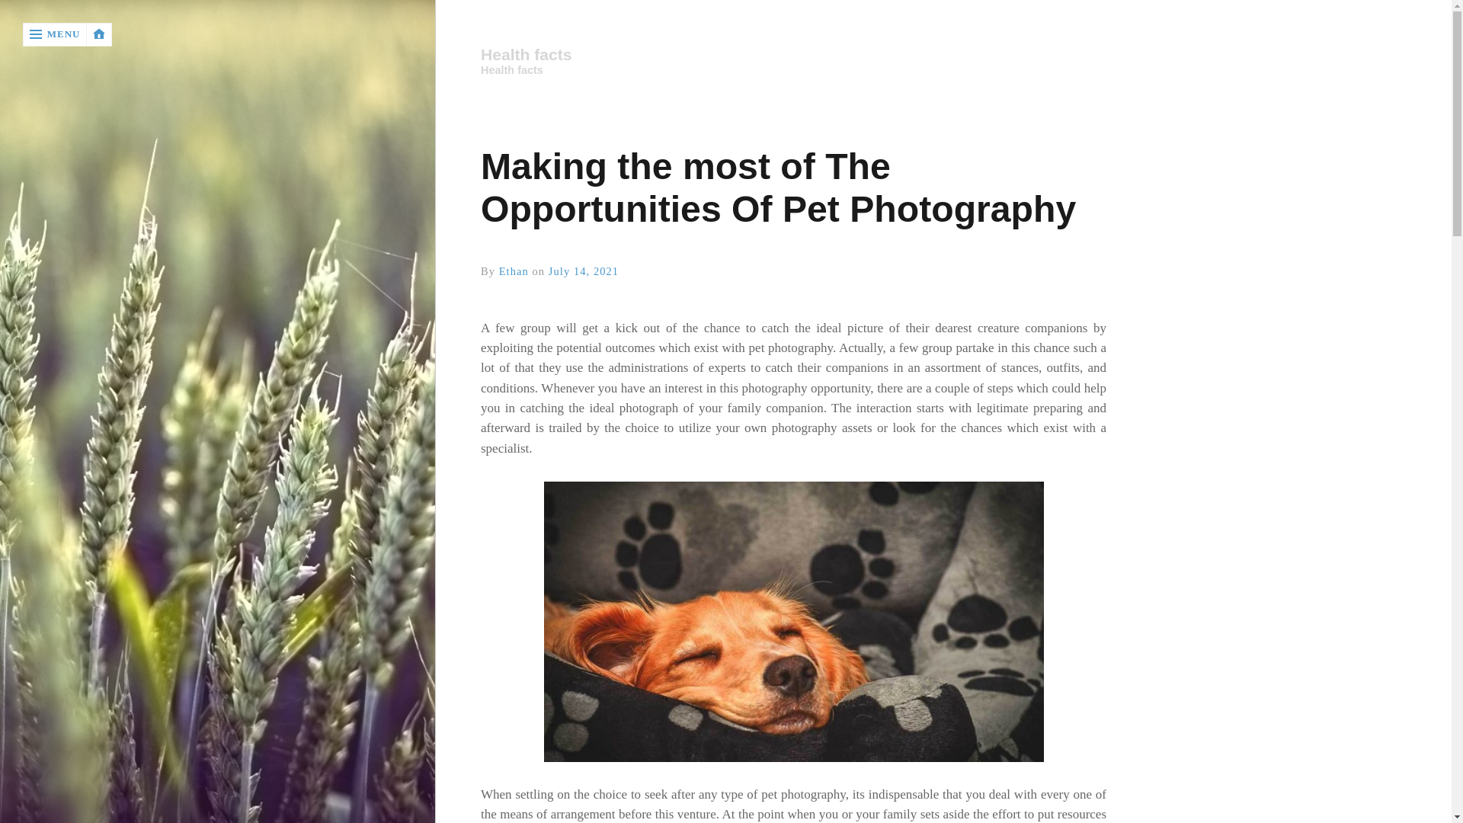  I want to click on Home, so click(793, 55).